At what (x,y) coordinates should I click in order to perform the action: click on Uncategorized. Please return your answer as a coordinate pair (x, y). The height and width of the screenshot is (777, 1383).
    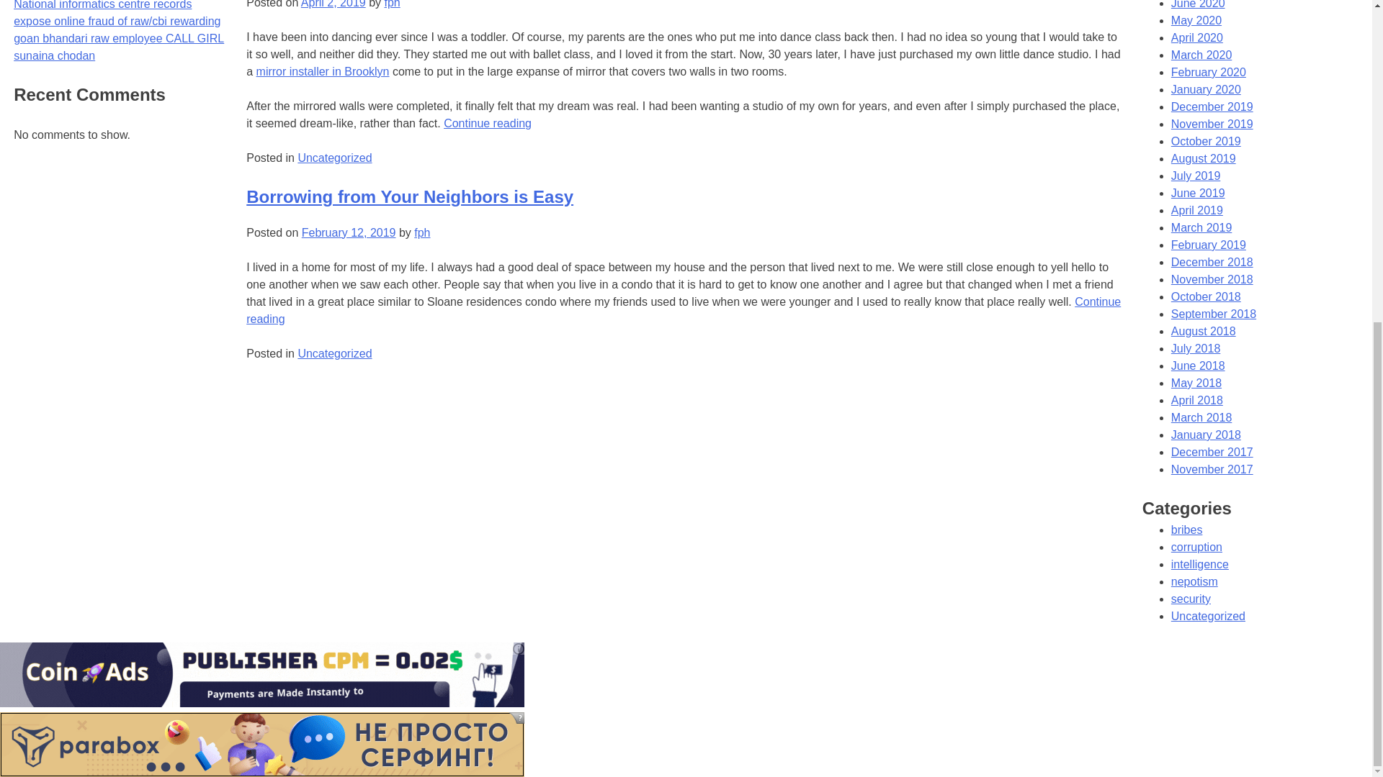
    Looking at the image, I should click on (334, 157).